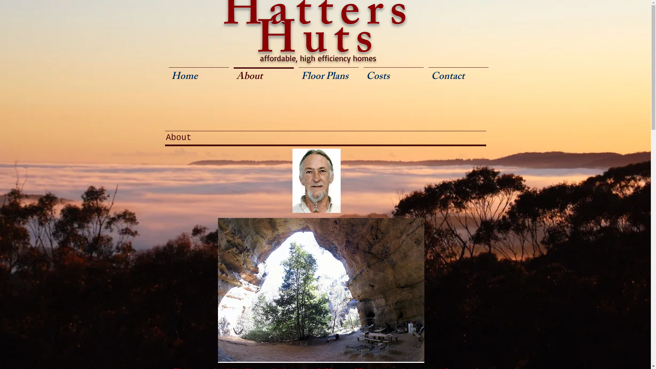  What do you see at coordinates (321, 290) in the screenshot?
I see `Hatters Cave` at bounding box center [321, 290].